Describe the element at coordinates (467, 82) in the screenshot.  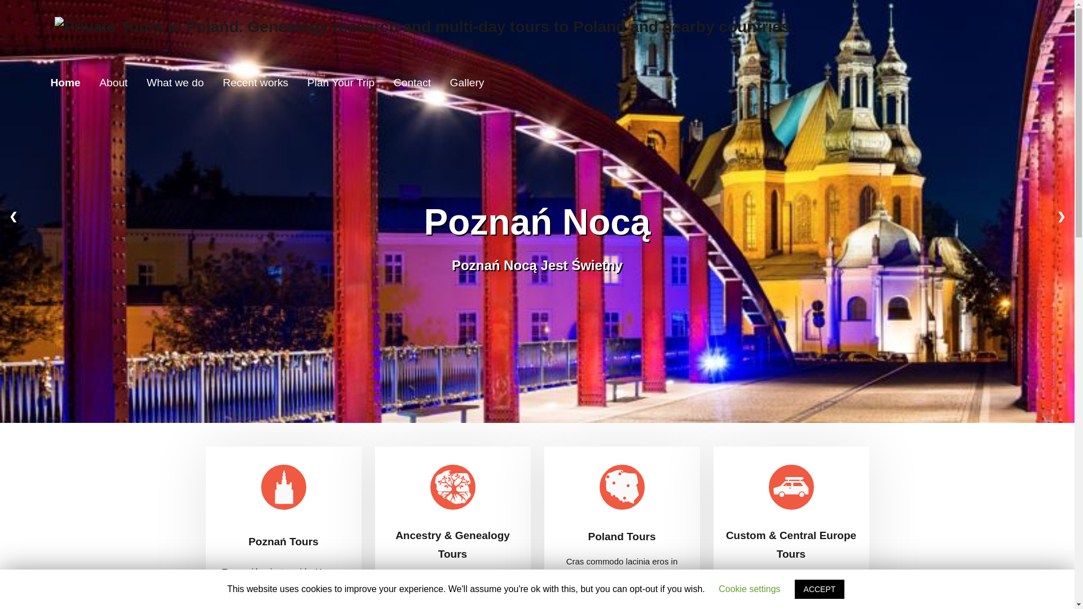
I see `Gallery` at that location.